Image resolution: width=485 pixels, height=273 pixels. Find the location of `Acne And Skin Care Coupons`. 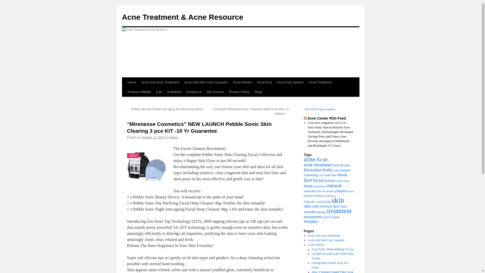

Acne And Skin Care Coupons is located at coordinates (326, 240).